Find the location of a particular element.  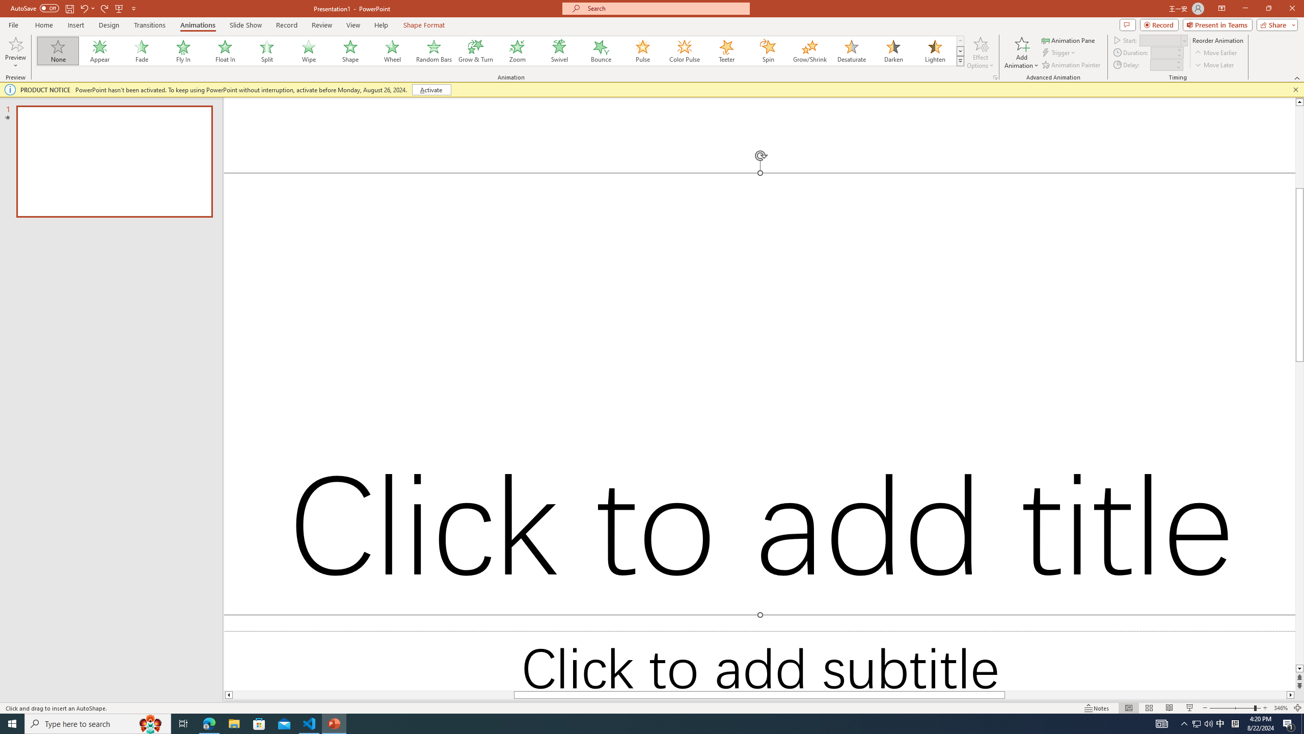

Float In is located at coordinates (225, 51).